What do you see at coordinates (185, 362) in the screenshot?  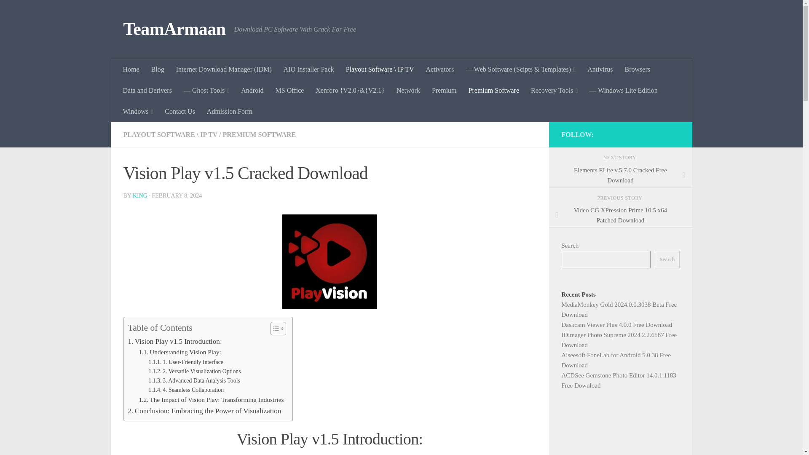 I see `1. User-Friendly Interface` at bounding box center [185, 362].